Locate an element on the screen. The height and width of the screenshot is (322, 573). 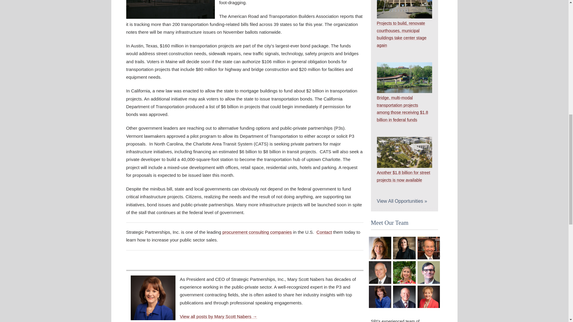
 photo is located at coordinates (380, 248).